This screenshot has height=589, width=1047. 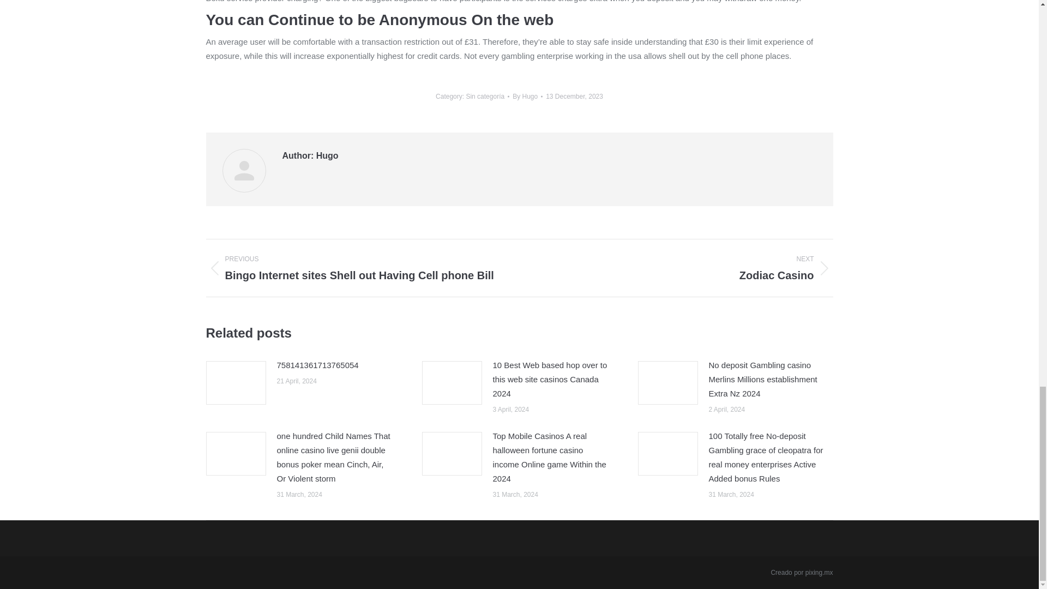 I want to click on By Hugo, so click(x=527, y=96).